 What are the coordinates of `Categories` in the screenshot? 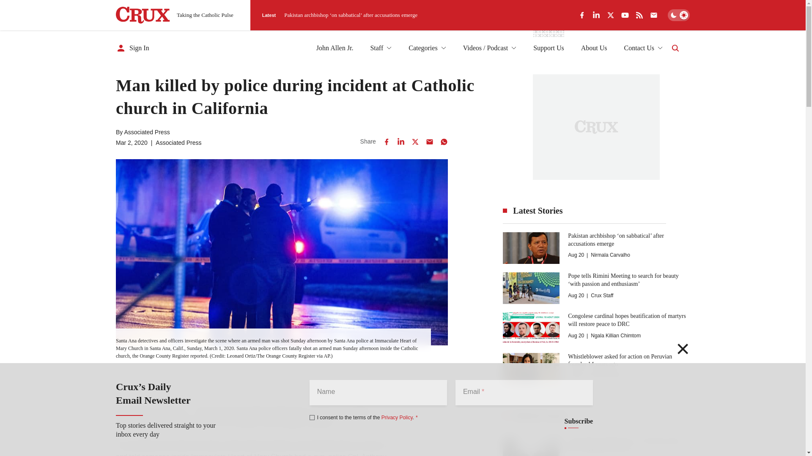 It's located at (427, 48).